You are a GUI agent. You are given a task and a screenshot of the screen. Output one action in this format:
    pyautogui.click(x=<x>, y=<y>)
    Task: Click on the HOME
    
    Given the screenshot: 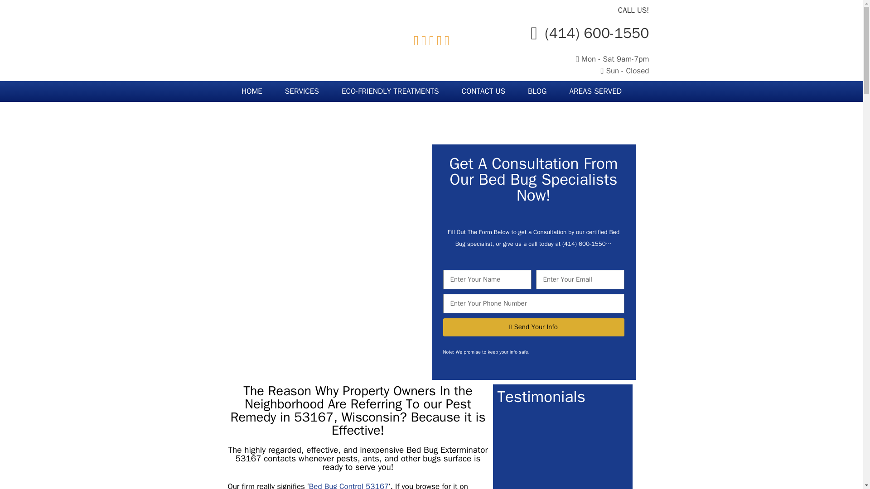 What is the action you would take?
    pyautogui.click(x=252, y=91)
    